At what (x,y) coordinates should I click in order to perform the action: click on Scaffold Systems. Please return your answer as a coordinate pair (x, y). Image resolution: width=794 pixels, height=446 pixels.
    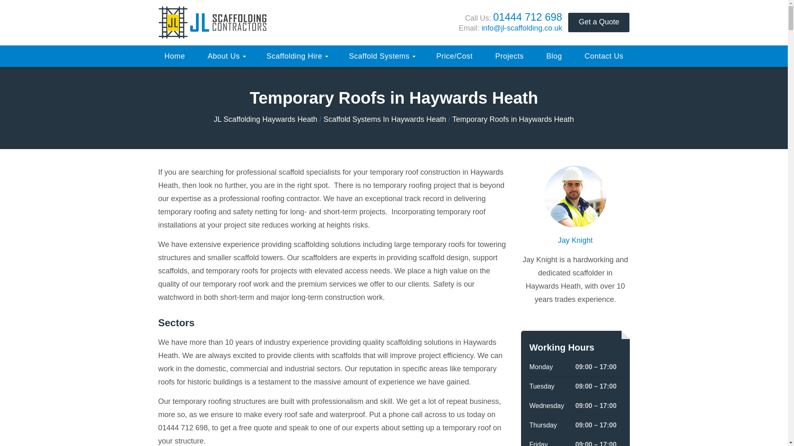
    Looking at the image, I should click on (381, 56).